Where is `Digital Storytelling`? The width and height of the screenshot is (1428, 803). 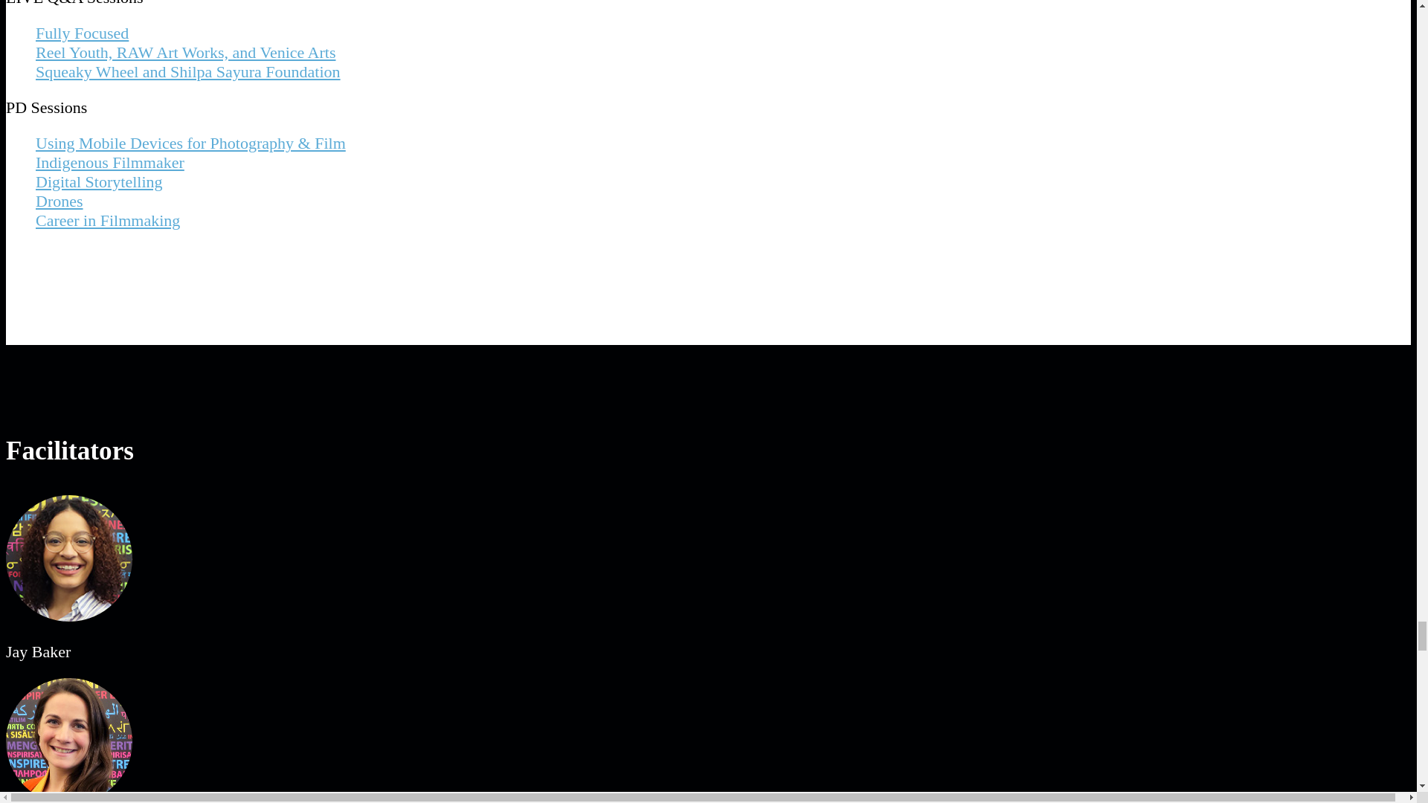
Digital Storytelling is located at coordinates (99, 181).